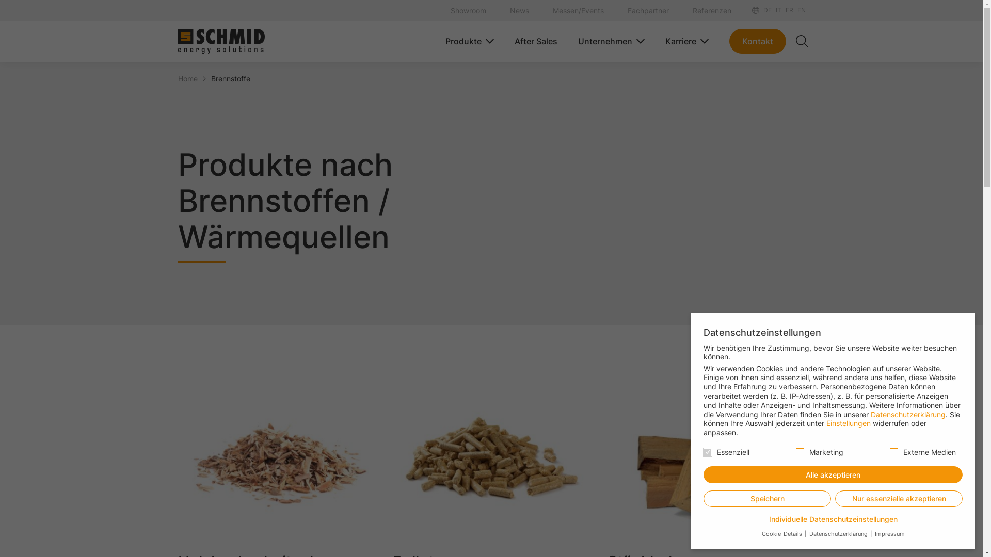 This screenshot has height=557, width=991. What do you see at coordinates (801, 10) in the screenshot?
I see `EN` at bounding box center [801, 10].